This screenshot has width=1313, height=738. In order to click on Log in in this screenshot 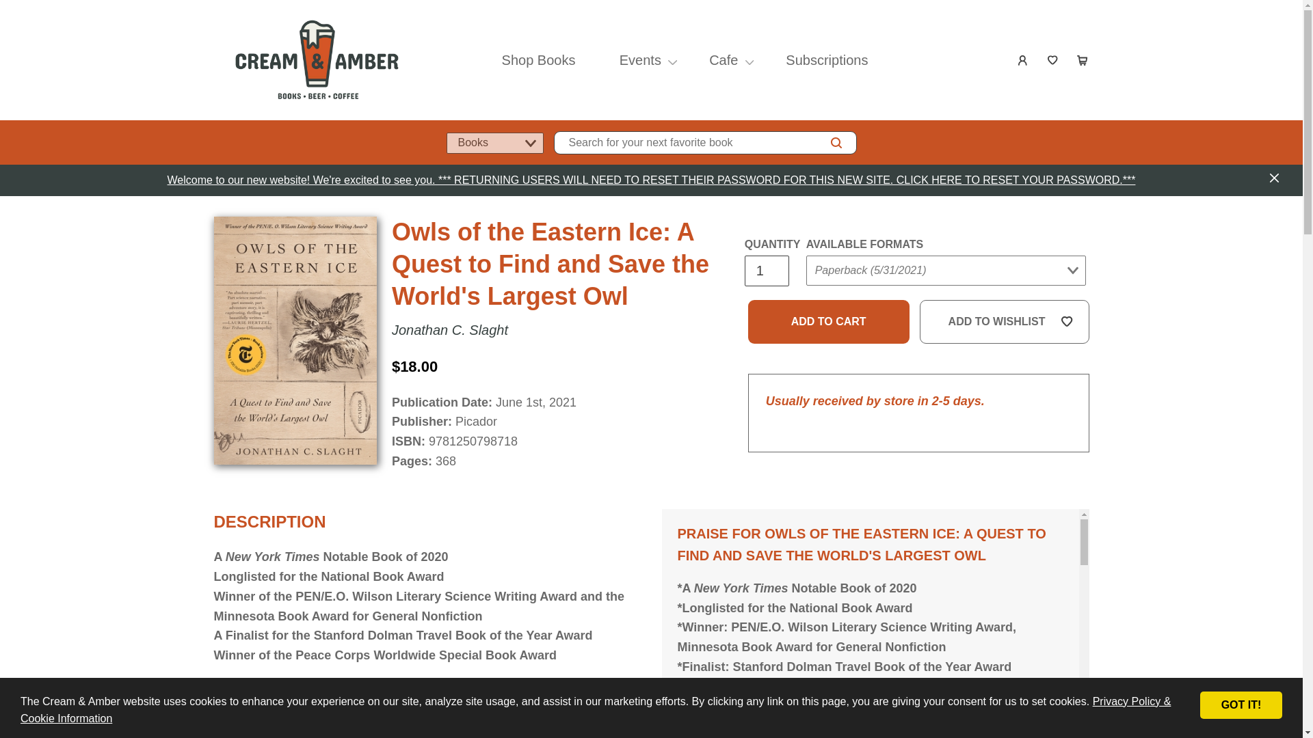, I will do `click(1023, 60)`.